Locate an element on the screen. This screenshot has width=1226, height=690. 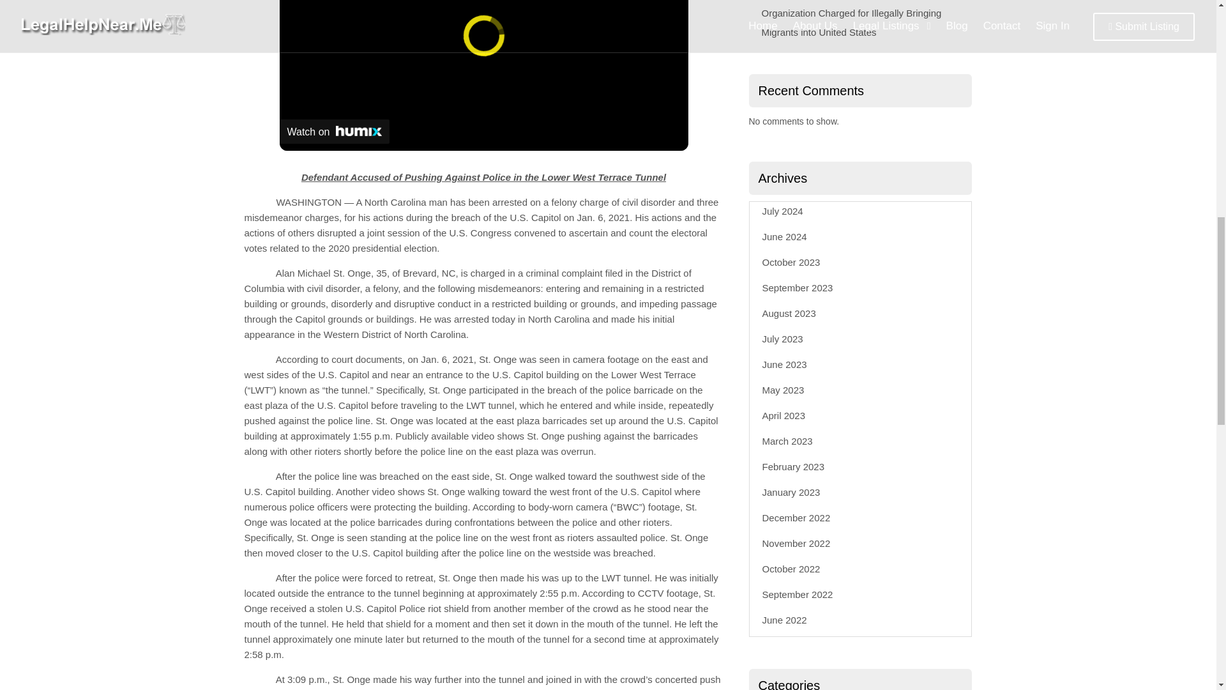
April 2023 is located at coordinates (784, 415).